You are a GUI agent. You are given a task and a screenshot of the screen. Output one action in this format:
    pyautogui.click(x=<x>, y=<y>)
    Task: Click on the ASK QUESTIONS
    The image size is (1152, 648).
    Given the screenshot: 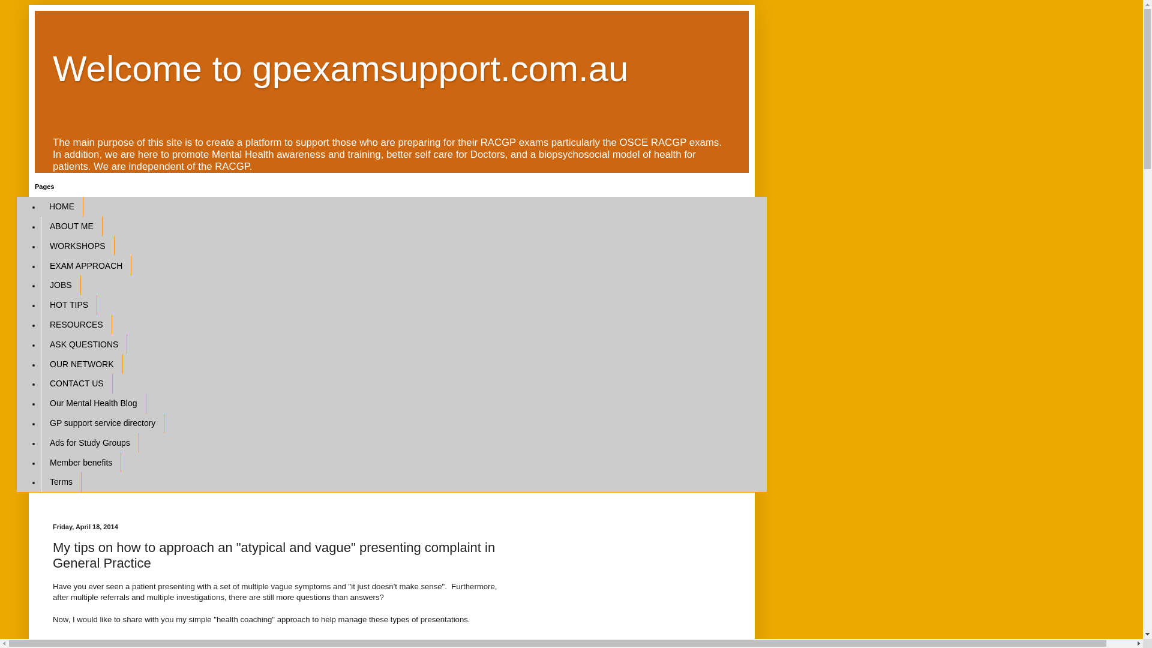 What is the action you would take?
    pyautogui.click(x=83, y=344)
    